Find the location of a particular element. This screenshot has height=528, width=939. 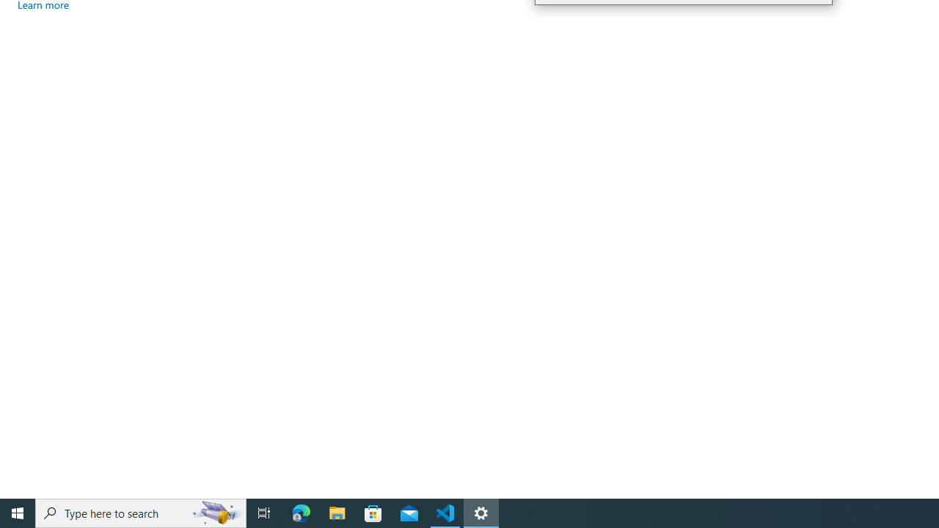

Search highlights icon opens search home window is located at coordinates (217, 513).